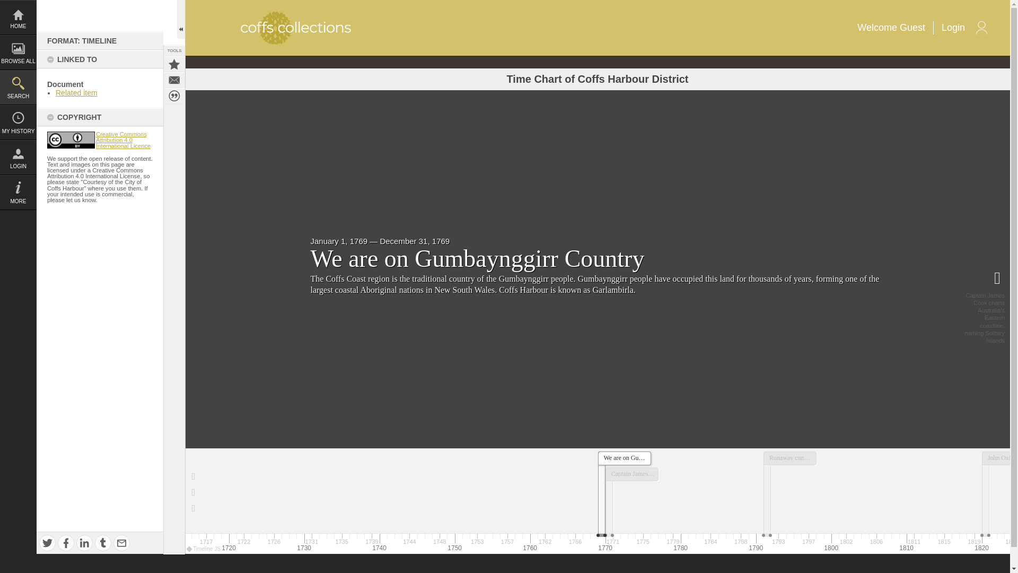 This screenshot has height=573, width=1018. Describe the element at coordinates (18, 17) in the screenshot. I see `HOME` at that location.